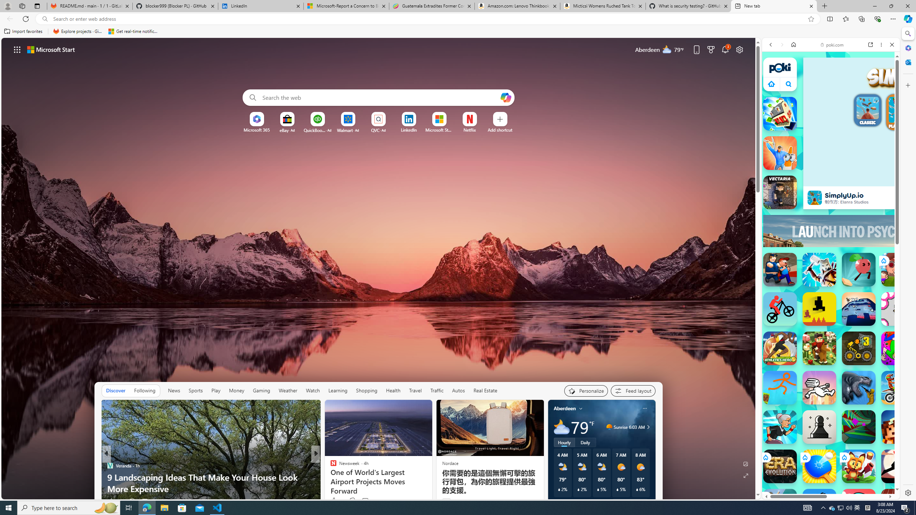  Describe the element at coordinates (366, 501) in the screenshot. I see `View comments 20 Comment` at that location.